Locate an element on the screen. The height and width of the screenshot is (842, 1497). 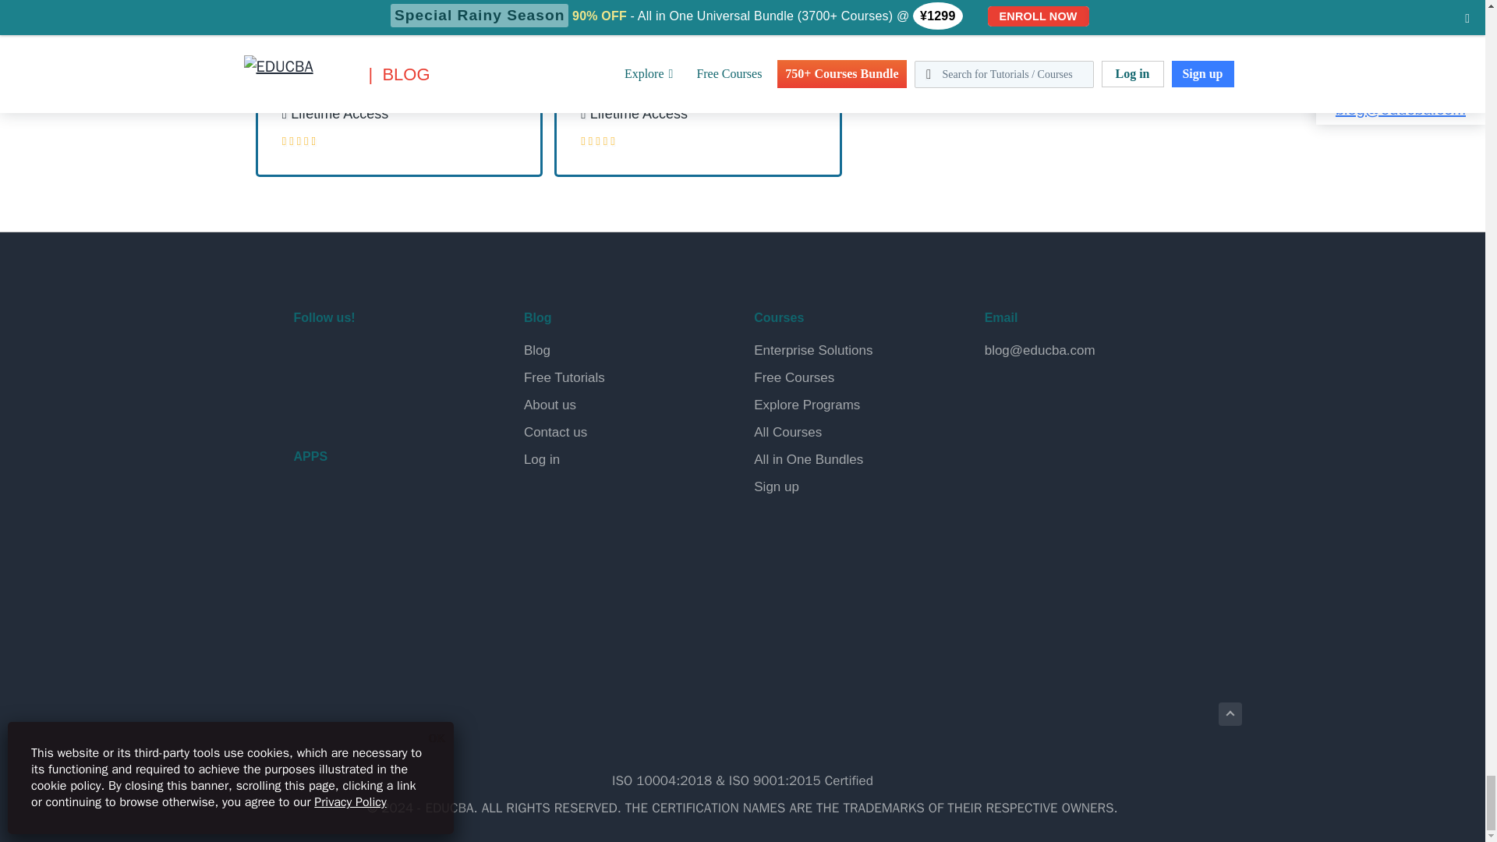
EDUCBA Youtube is located at coordinates (309, 399).